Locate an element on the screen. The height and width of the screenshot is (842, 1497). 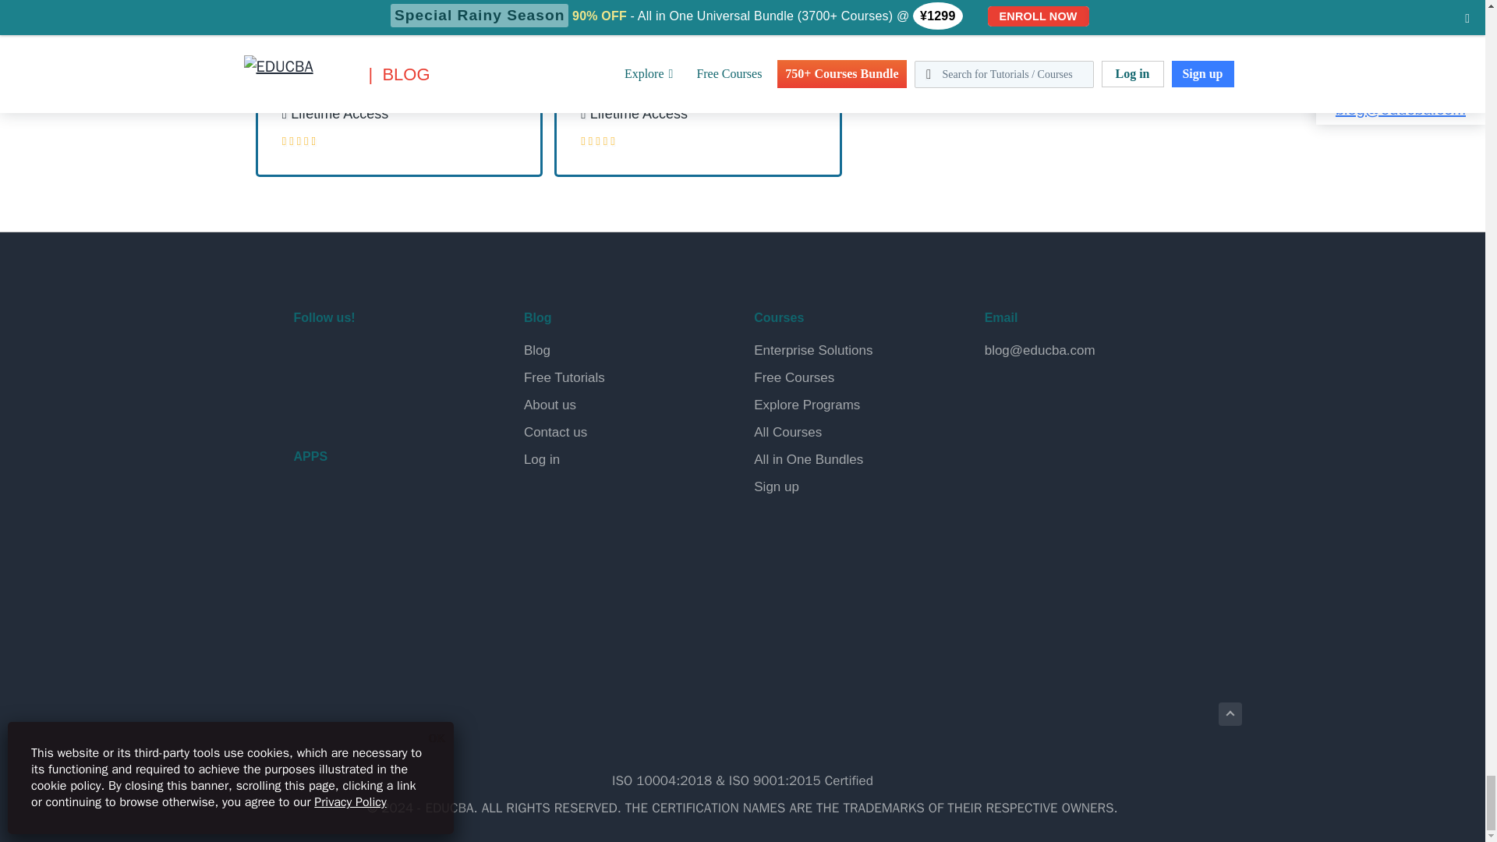
EDUCBA Youtube is located at coordinates (309, 399).